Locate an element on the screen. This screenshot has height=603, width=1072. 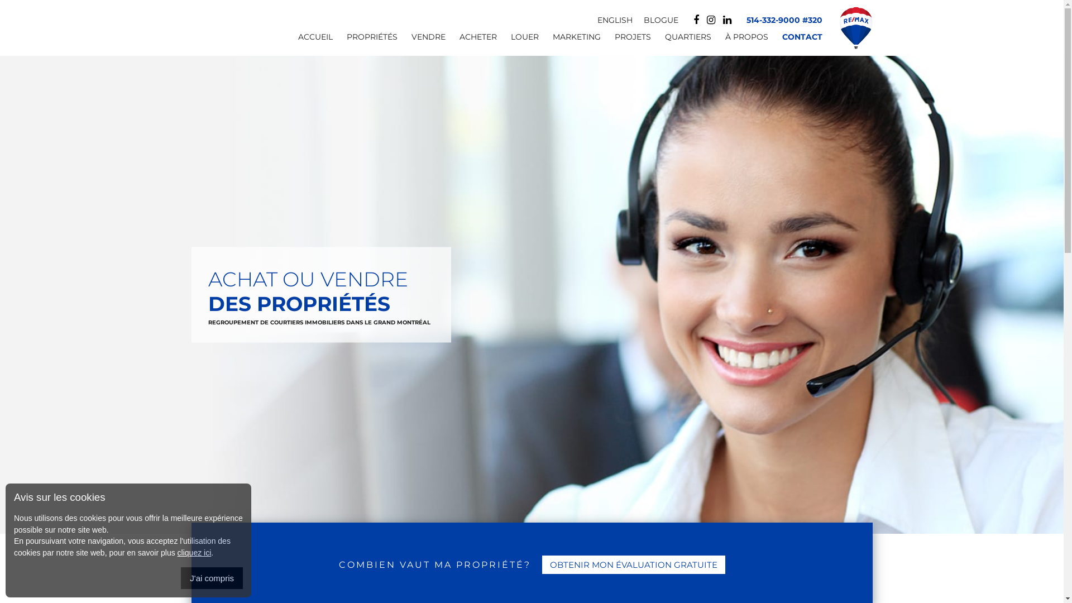
ACCUEIL is located at coordinates (308, 41).